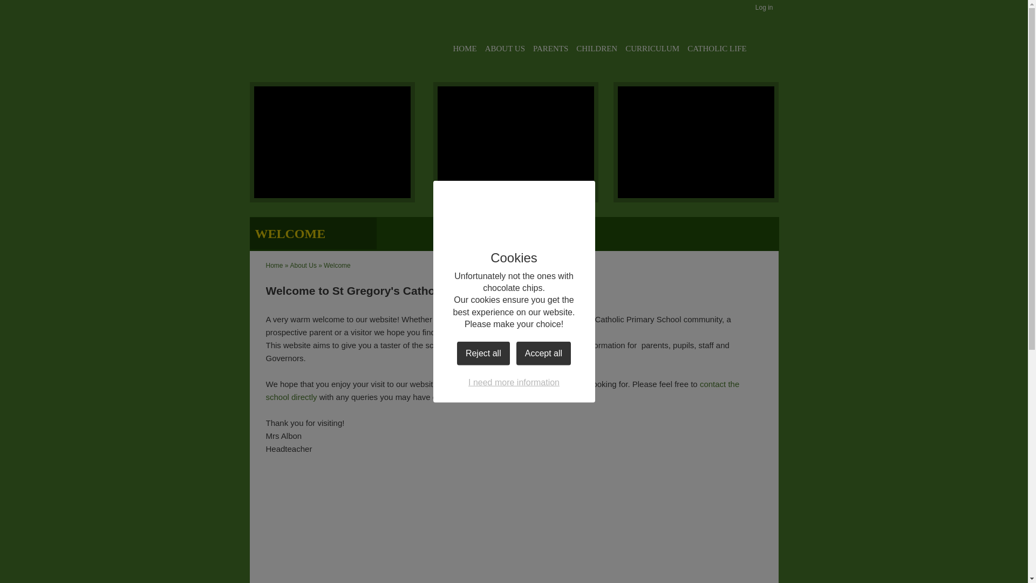 Image resolution: width=1036 pixels, height=583 pixels. What do you see at coordinates (274, 265) in the screenshot?
I see `Home` at bounding box center [274, 265].